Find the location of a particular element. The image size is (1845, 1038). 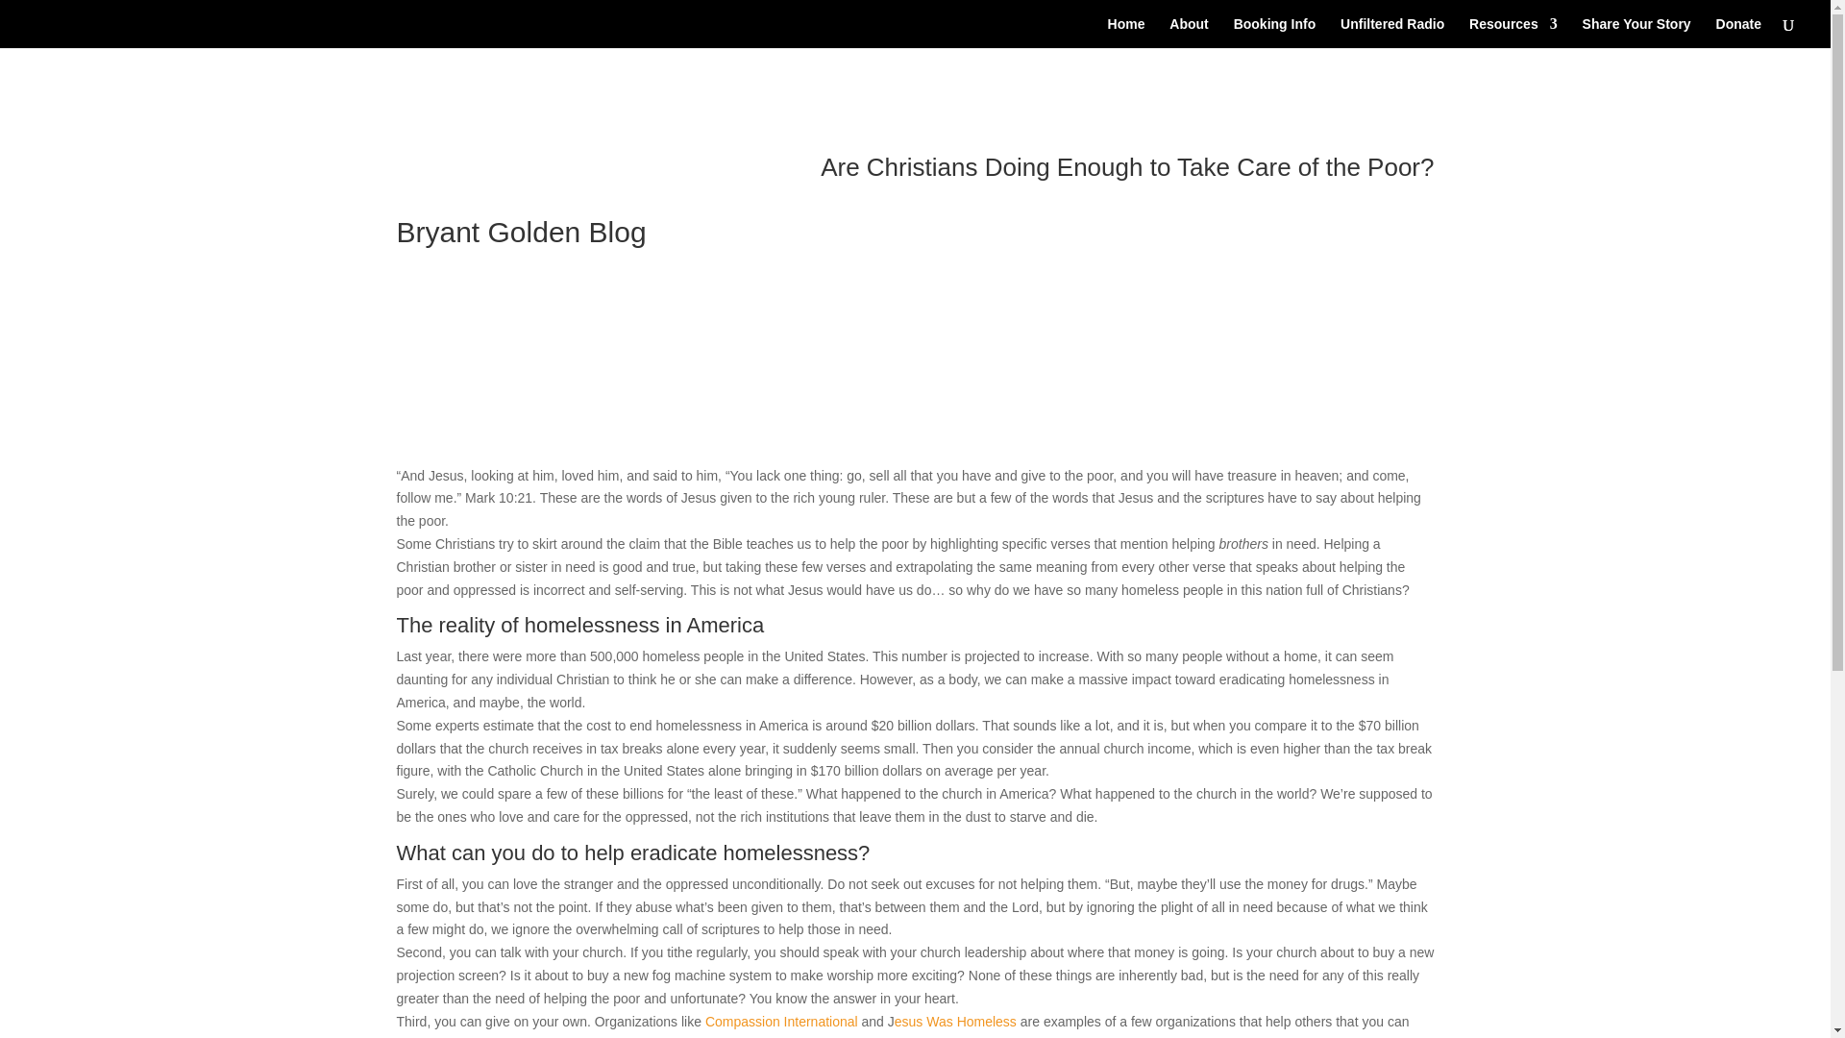

Donate is located at coordinates (1738, 33).